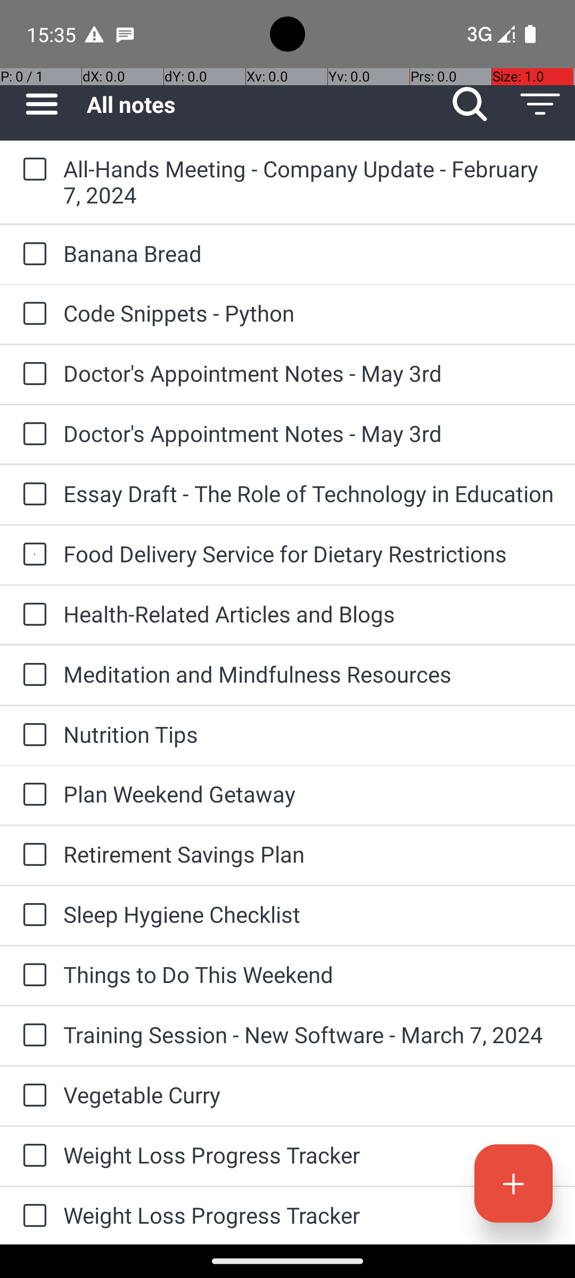 This screenshot has height=1278, width=575. Describe the element at coordinates (32, 855) in the screenshot. I see `to-do: Retirement Savings Plan` at that location.